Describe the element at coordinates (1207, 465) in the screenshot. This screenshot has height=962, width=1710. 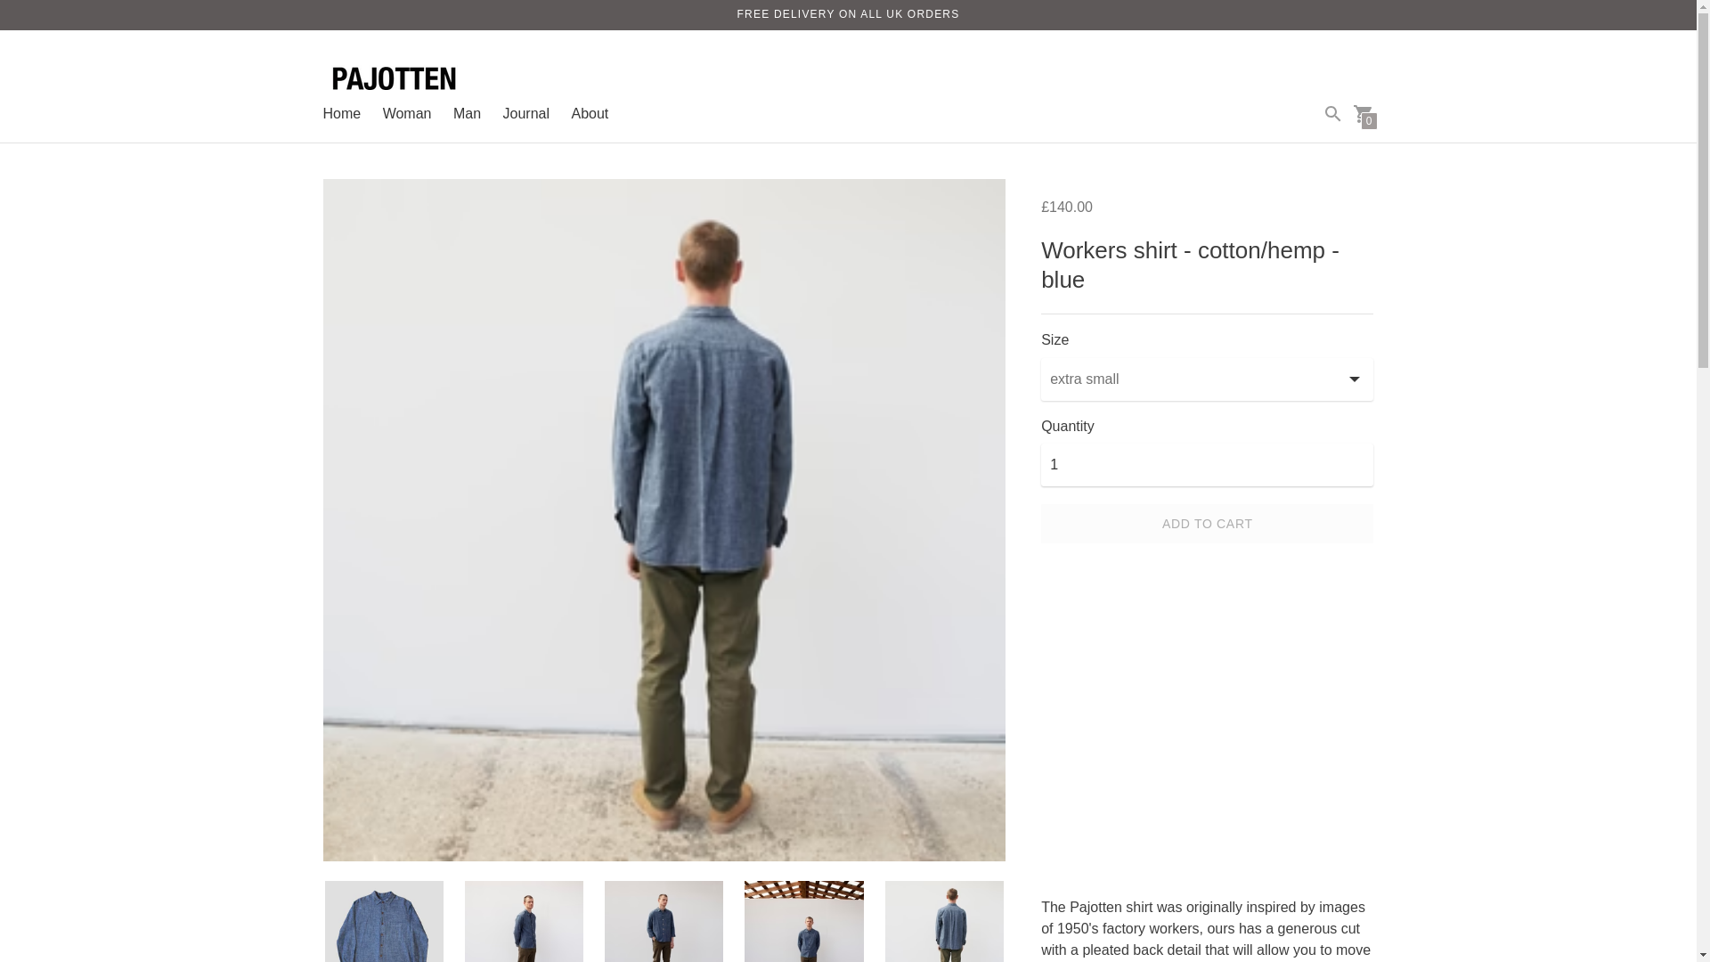
I see `1` at that location.